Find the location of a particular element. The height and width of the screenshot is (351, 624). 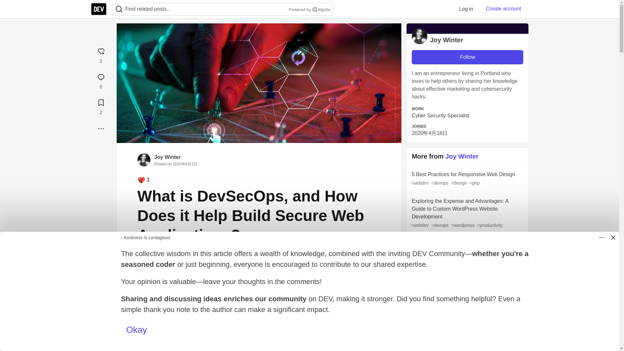

Create account is located at coordinates (503, 9).